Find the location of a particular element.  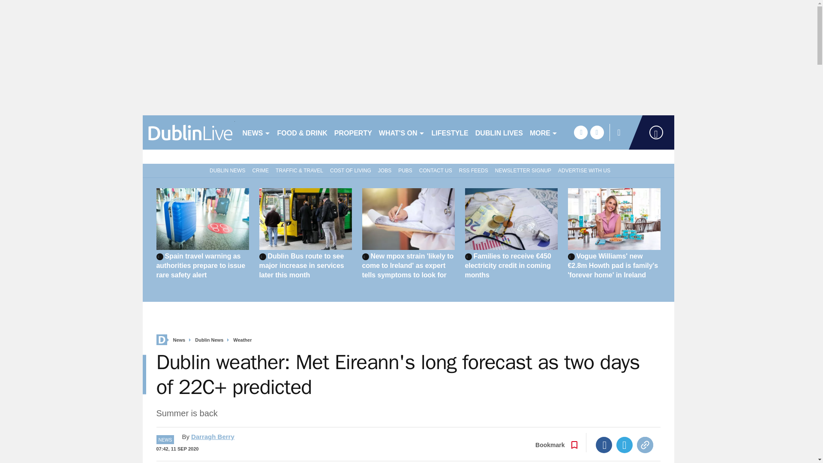

Facebook is located at coordinates (604, 445).